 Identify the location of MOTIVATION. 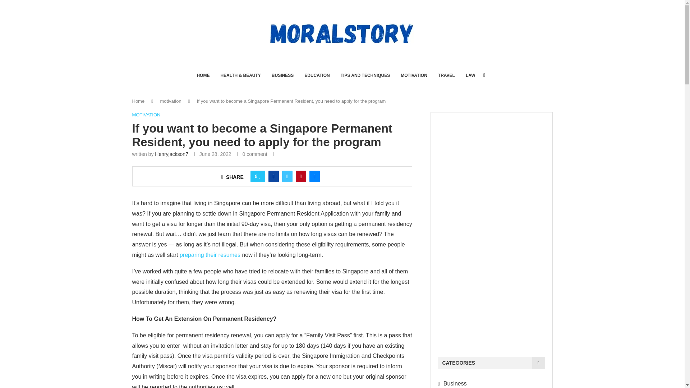
(147, 115).